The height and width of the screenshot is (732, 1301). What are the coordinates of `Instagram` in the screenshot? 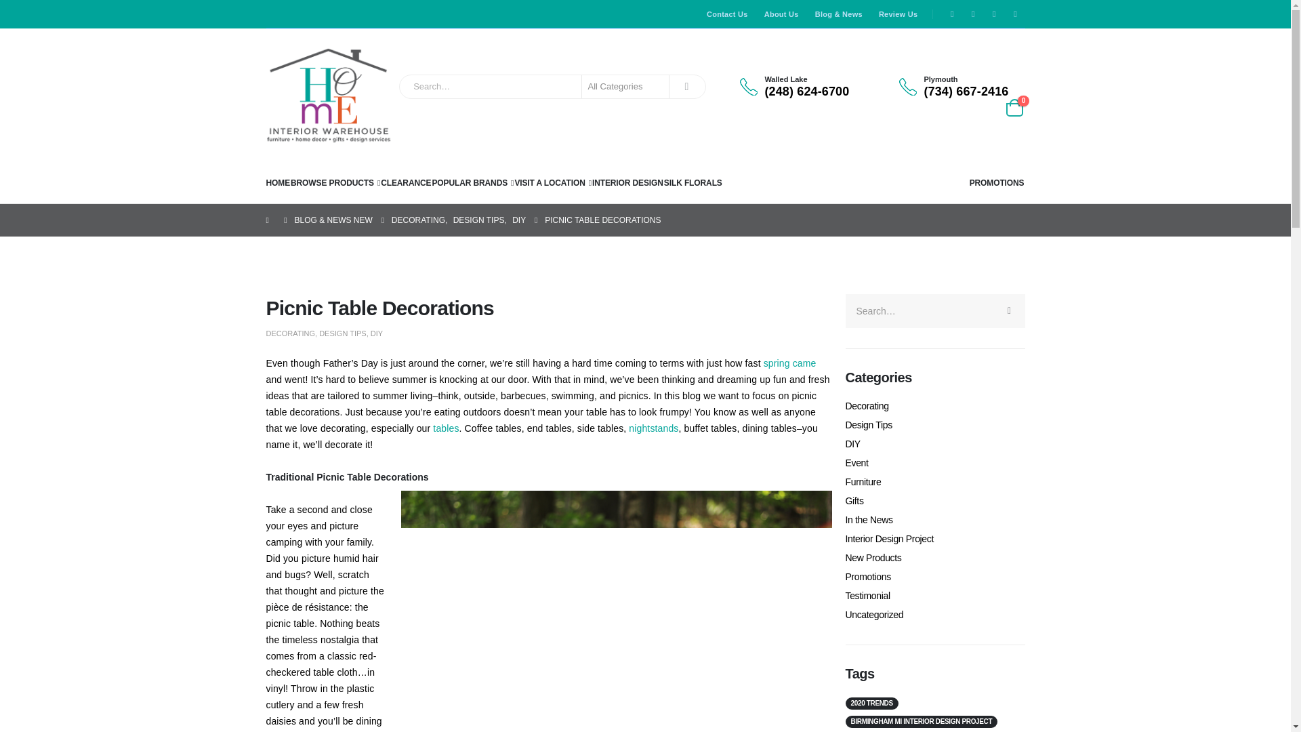 It's located at (1016, 14).